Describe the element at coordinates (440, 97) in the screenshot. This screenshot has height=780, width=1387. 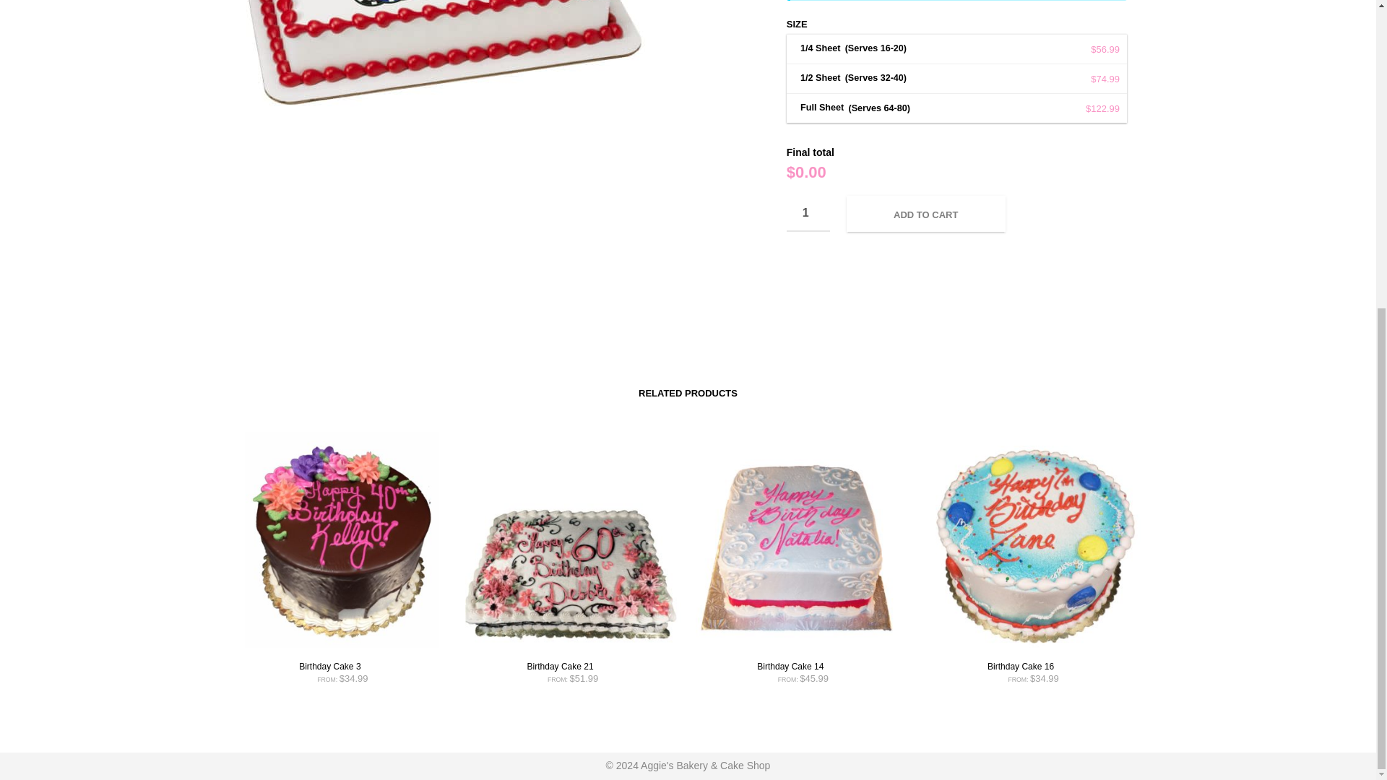
I see `high roller` at that location.